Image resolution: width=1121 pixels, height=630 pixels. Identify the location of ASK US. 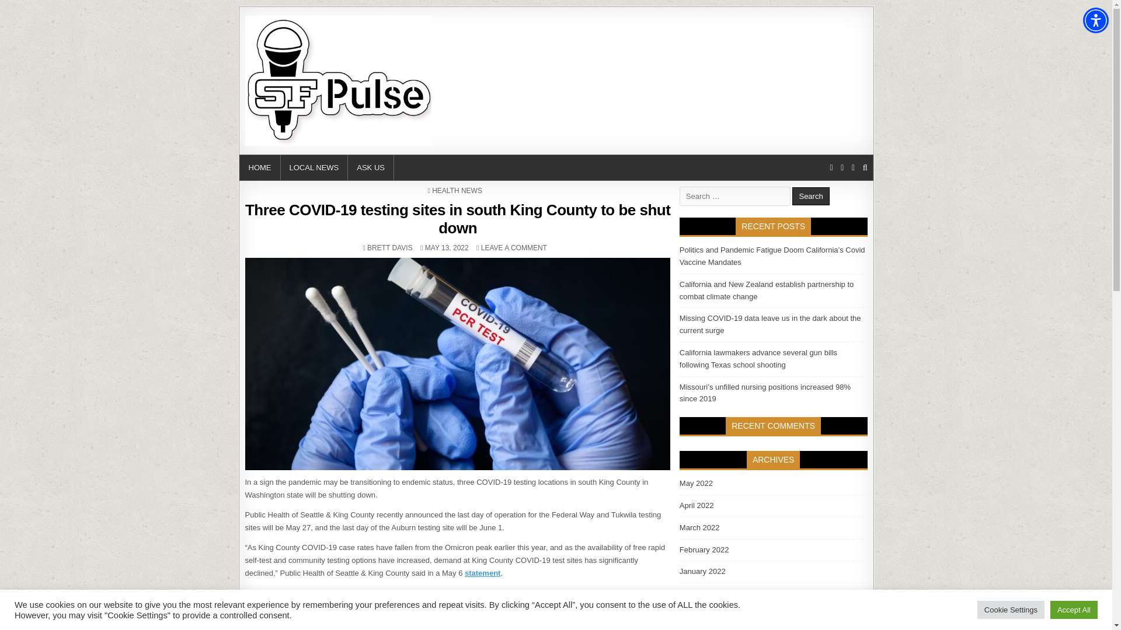
(810, 196).